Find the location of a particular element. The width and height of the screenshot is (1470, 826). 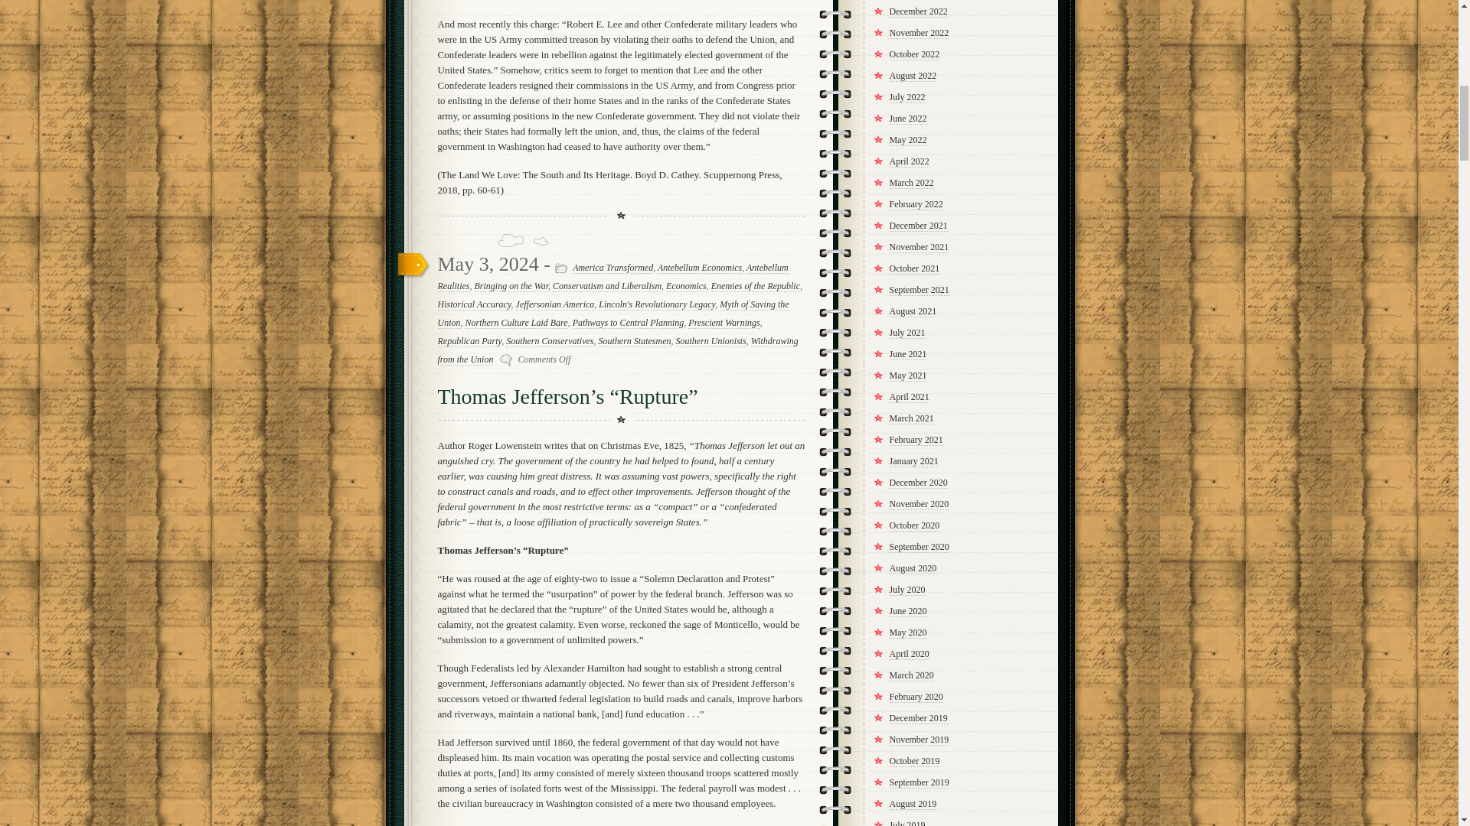

Prescient Warnings is located at coordinates (724, 323).